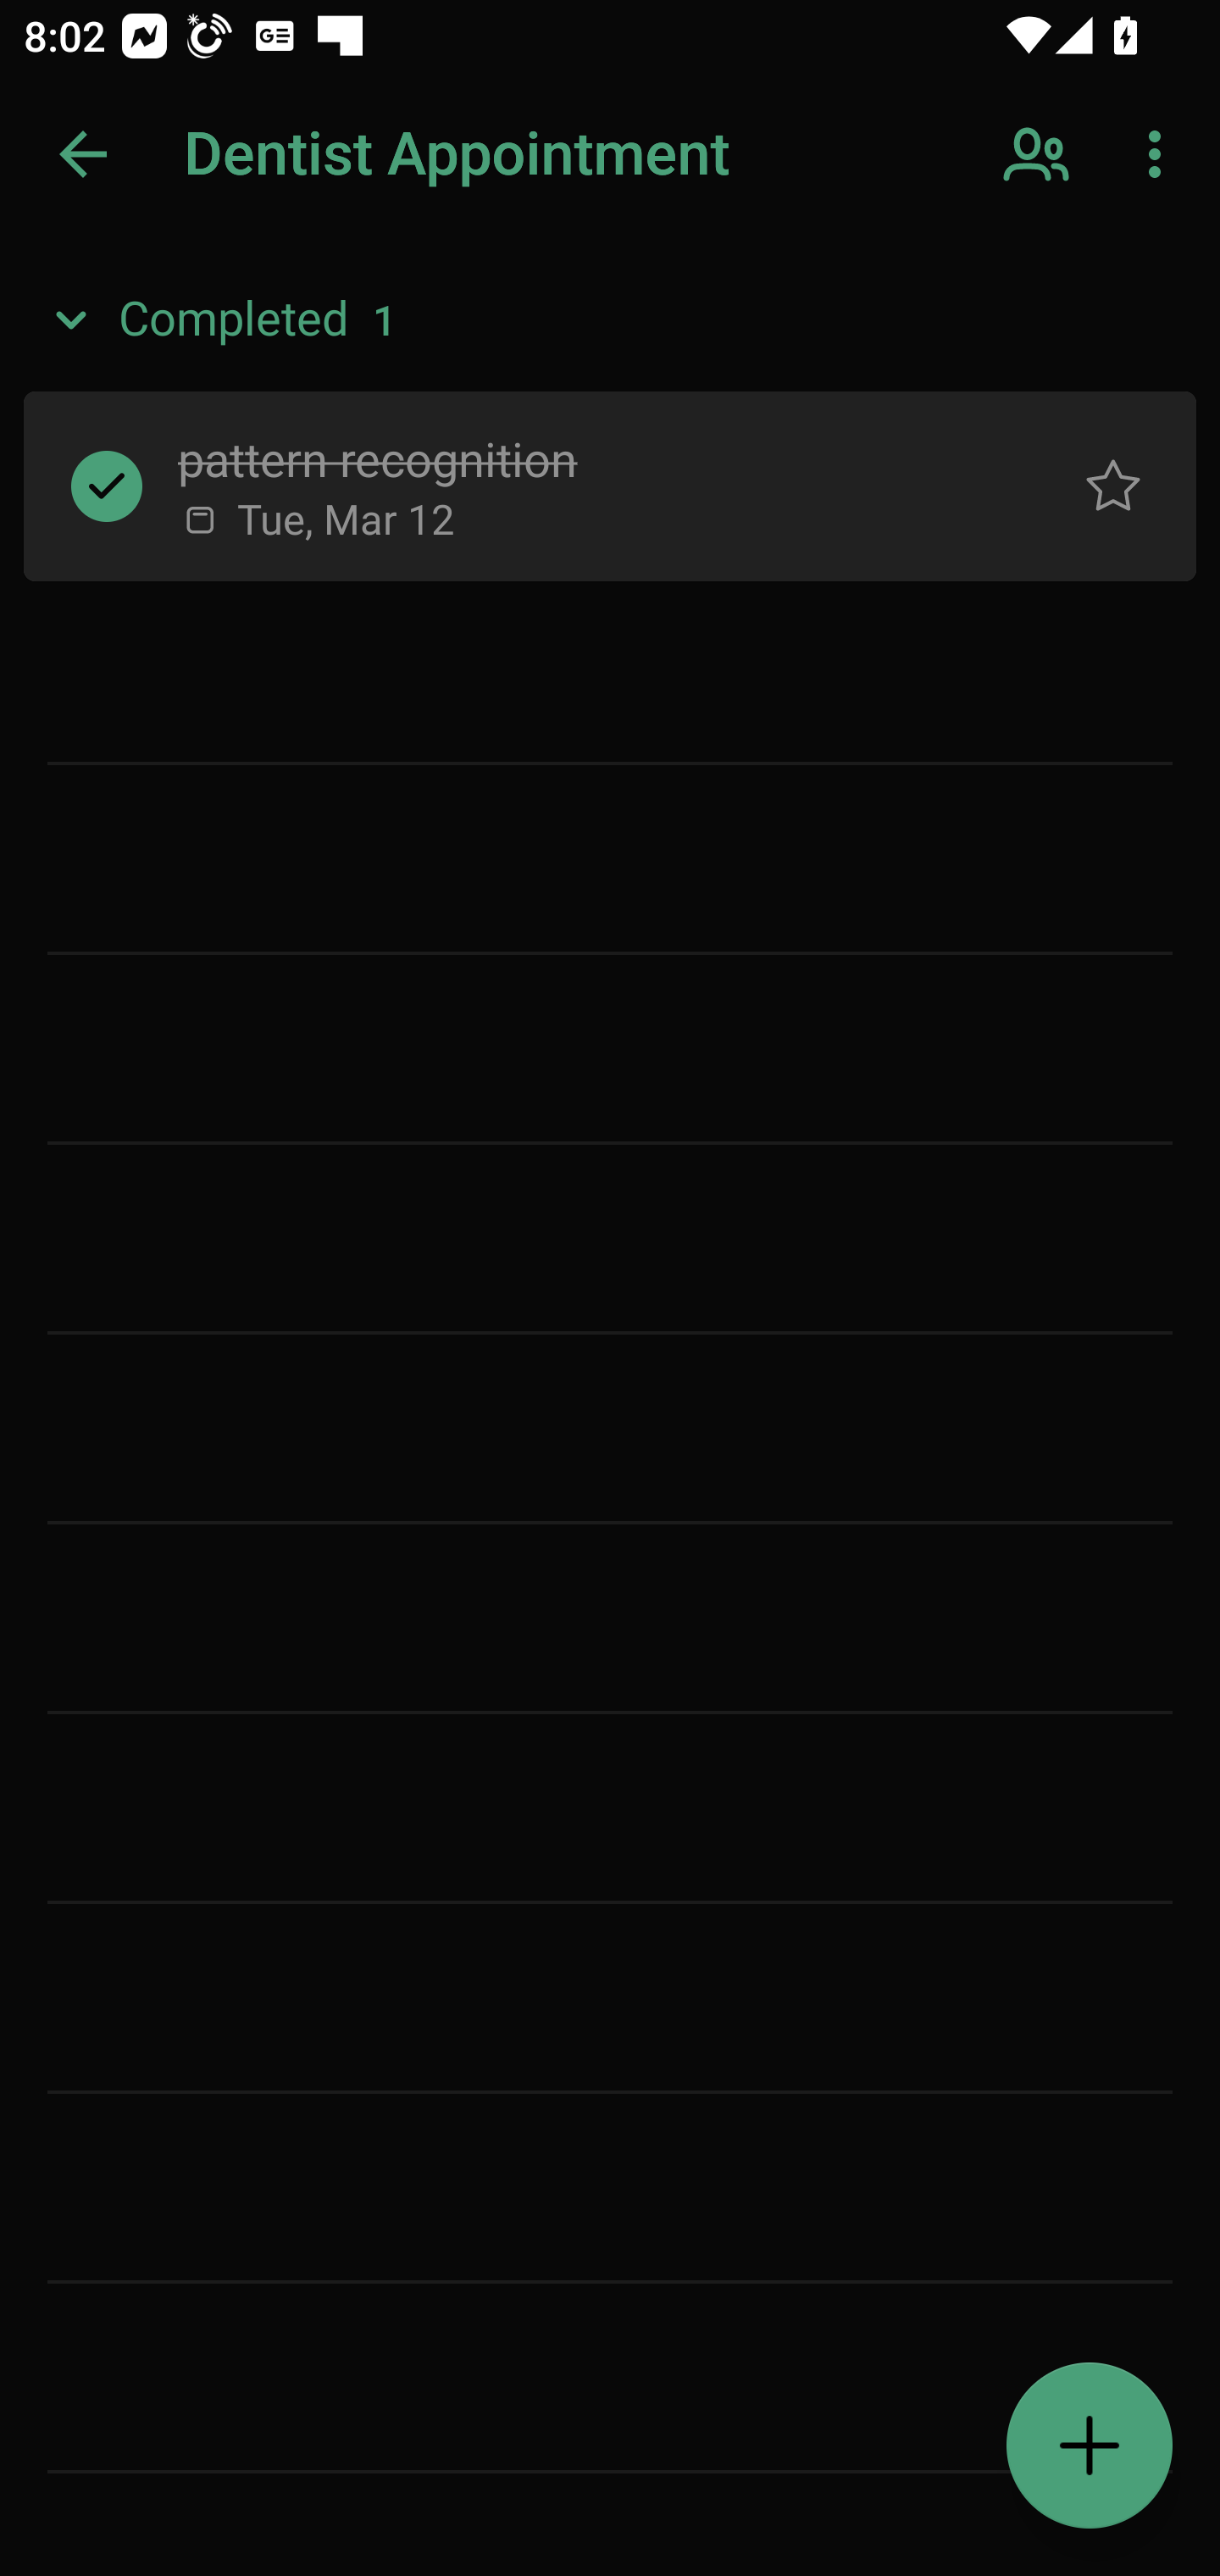  Describe the element at coordinates (1113, 485) in the screenshot. I see `Normal task pattern recognition, Button` at that location.